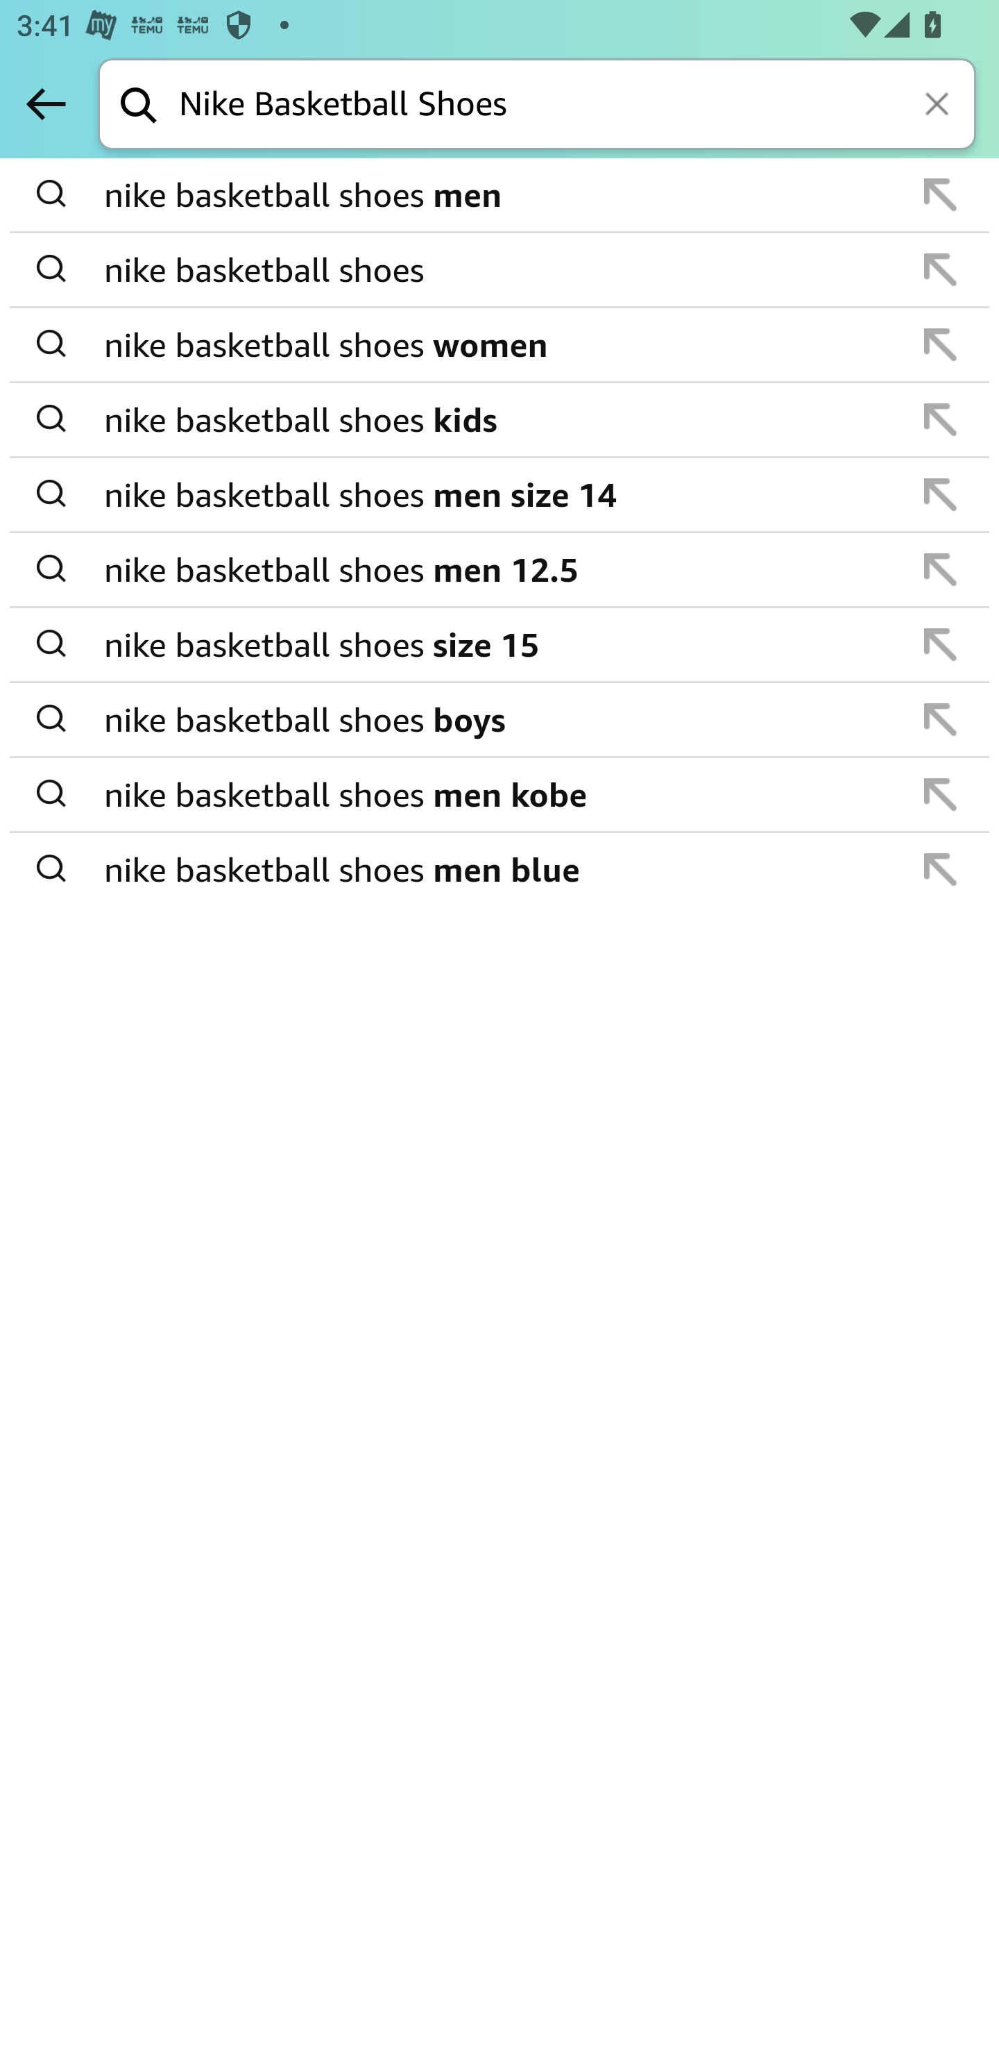 The width and height of the screenshot is (999, 2055). I want to click on append suggestion nike basketball shoes men kobe, so click(499, 795).